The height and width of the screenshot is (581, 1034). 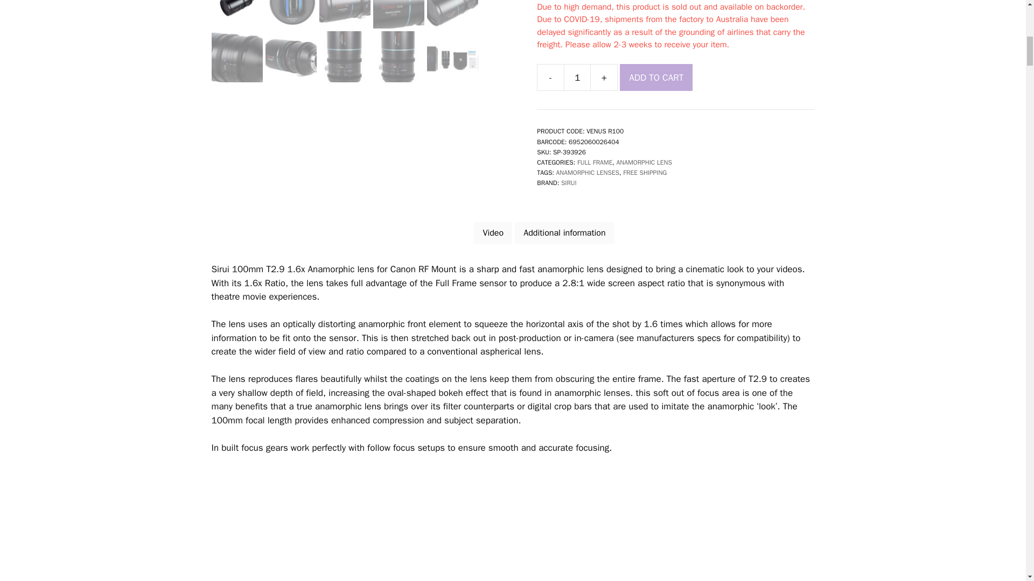 I want to click on 1, so click(x=577, y=77).